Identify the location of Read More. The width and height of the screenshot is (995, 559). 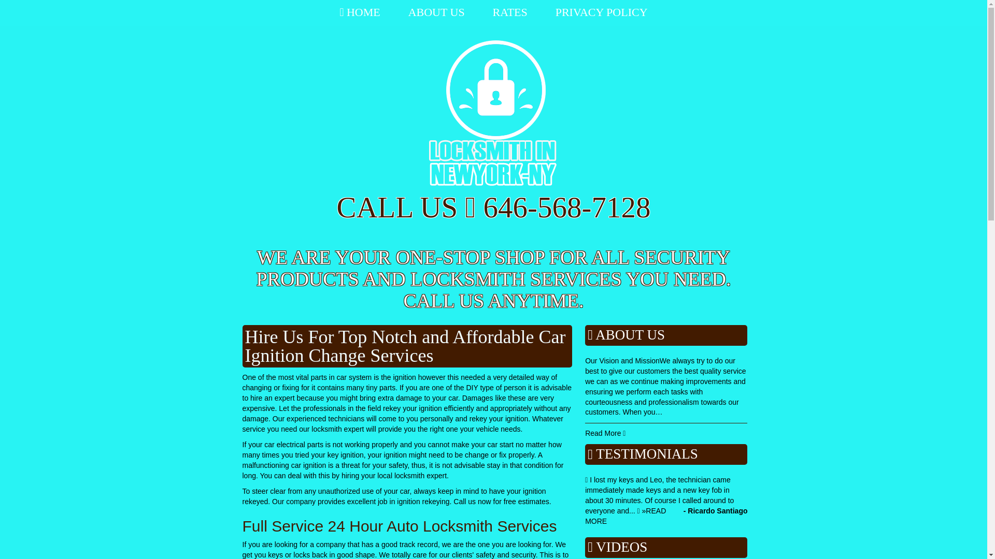
(605, 433).